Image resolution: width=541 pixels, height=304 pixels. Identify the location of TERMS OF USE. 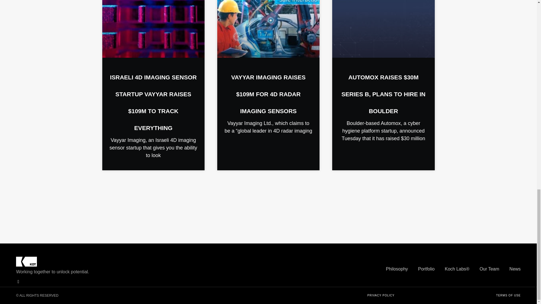
(508, 296).